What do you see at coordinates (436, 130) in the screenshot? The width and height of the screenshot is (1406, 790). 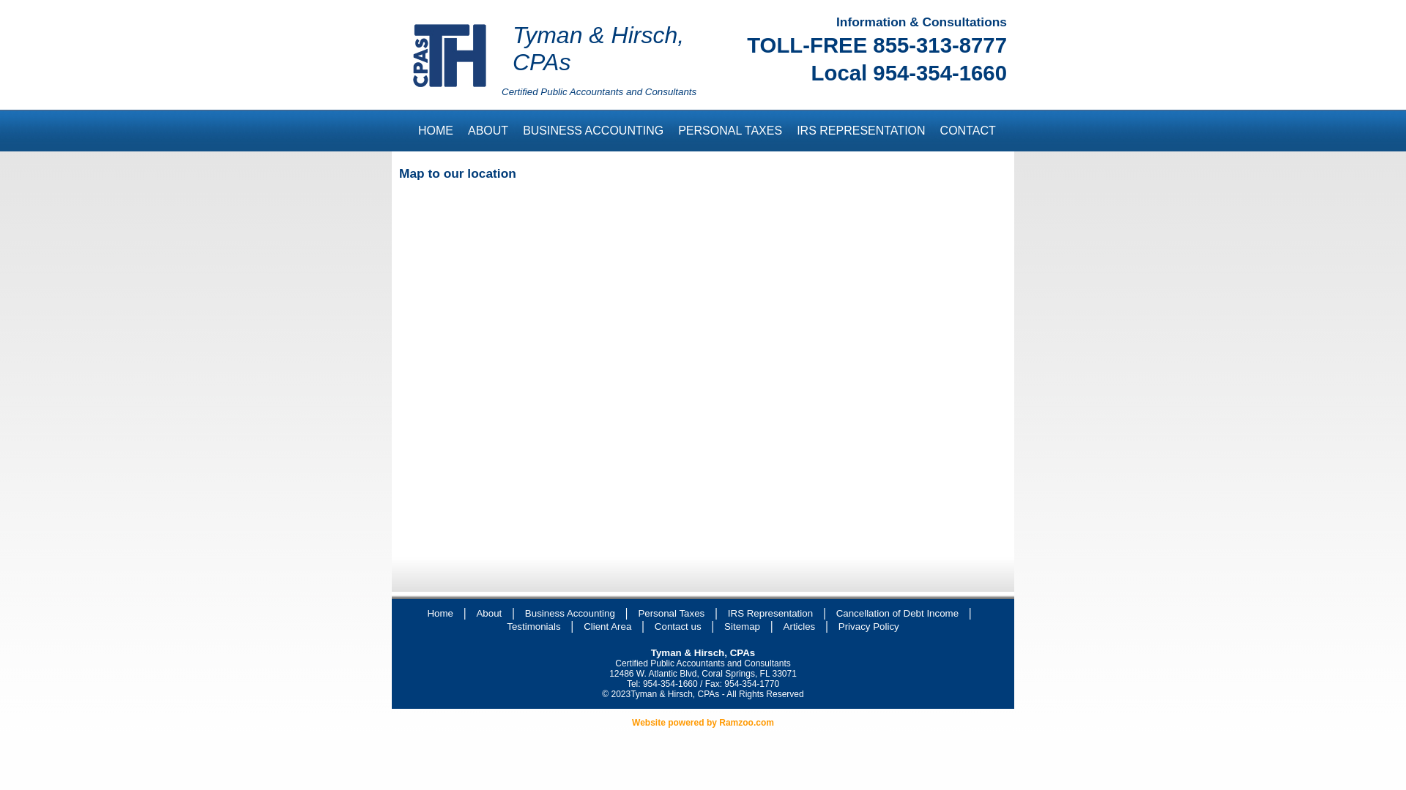 I see `HOME` at bounding box center [436, 130].